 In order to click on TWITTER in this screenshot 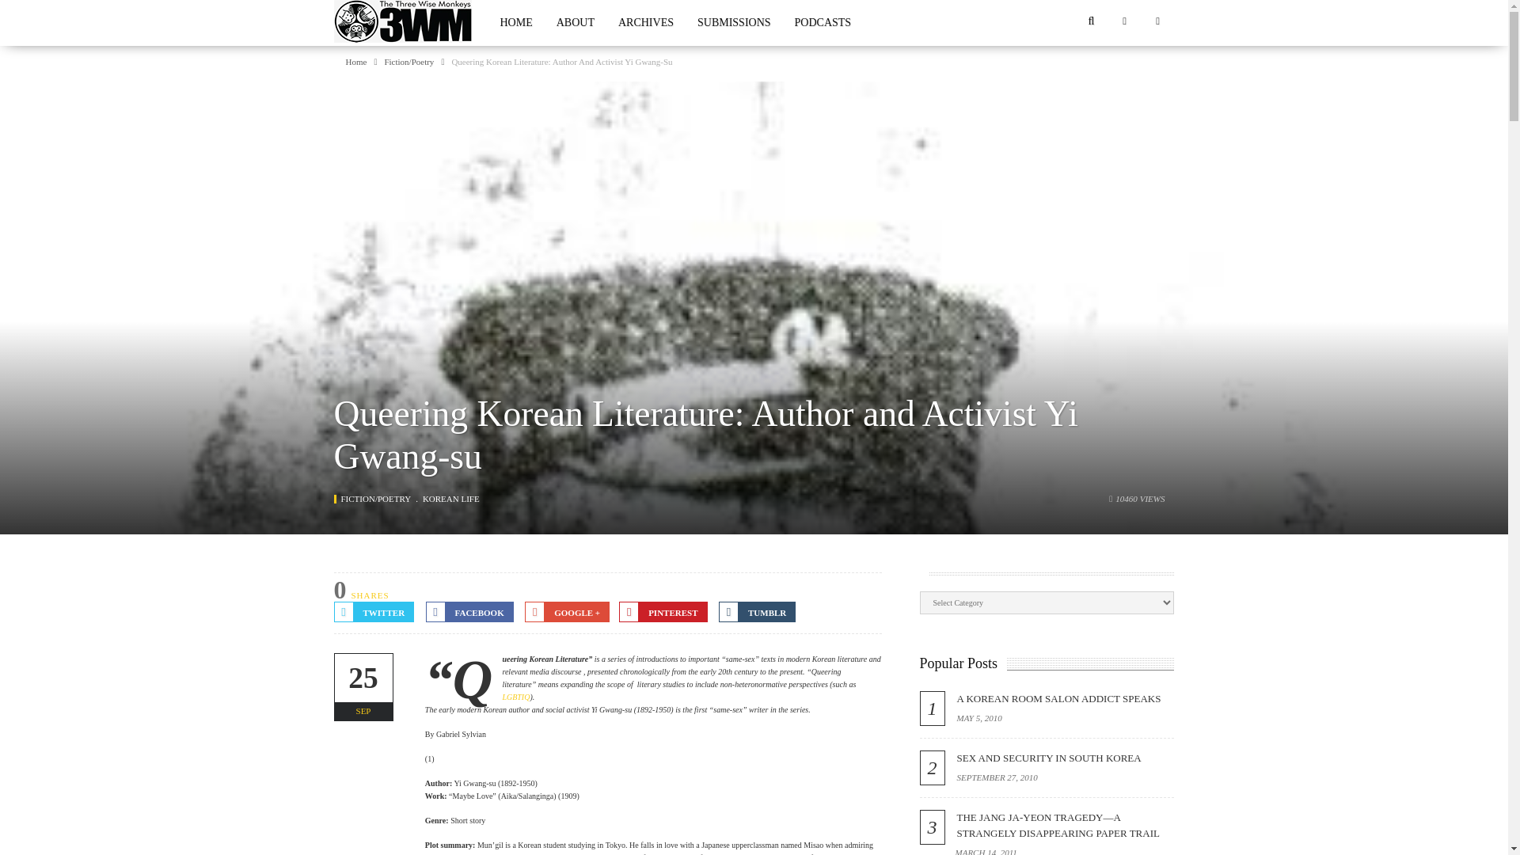, I will do `click(374, 612)`.